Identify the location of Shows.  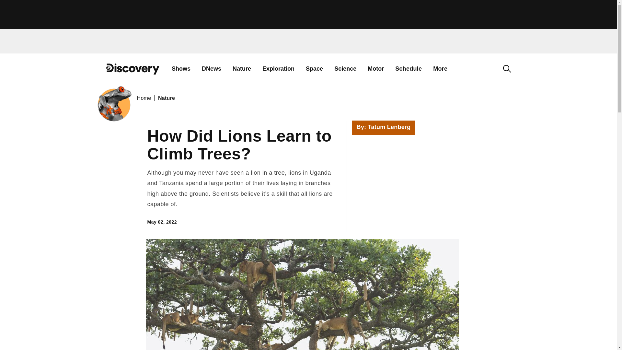
(181, 69).